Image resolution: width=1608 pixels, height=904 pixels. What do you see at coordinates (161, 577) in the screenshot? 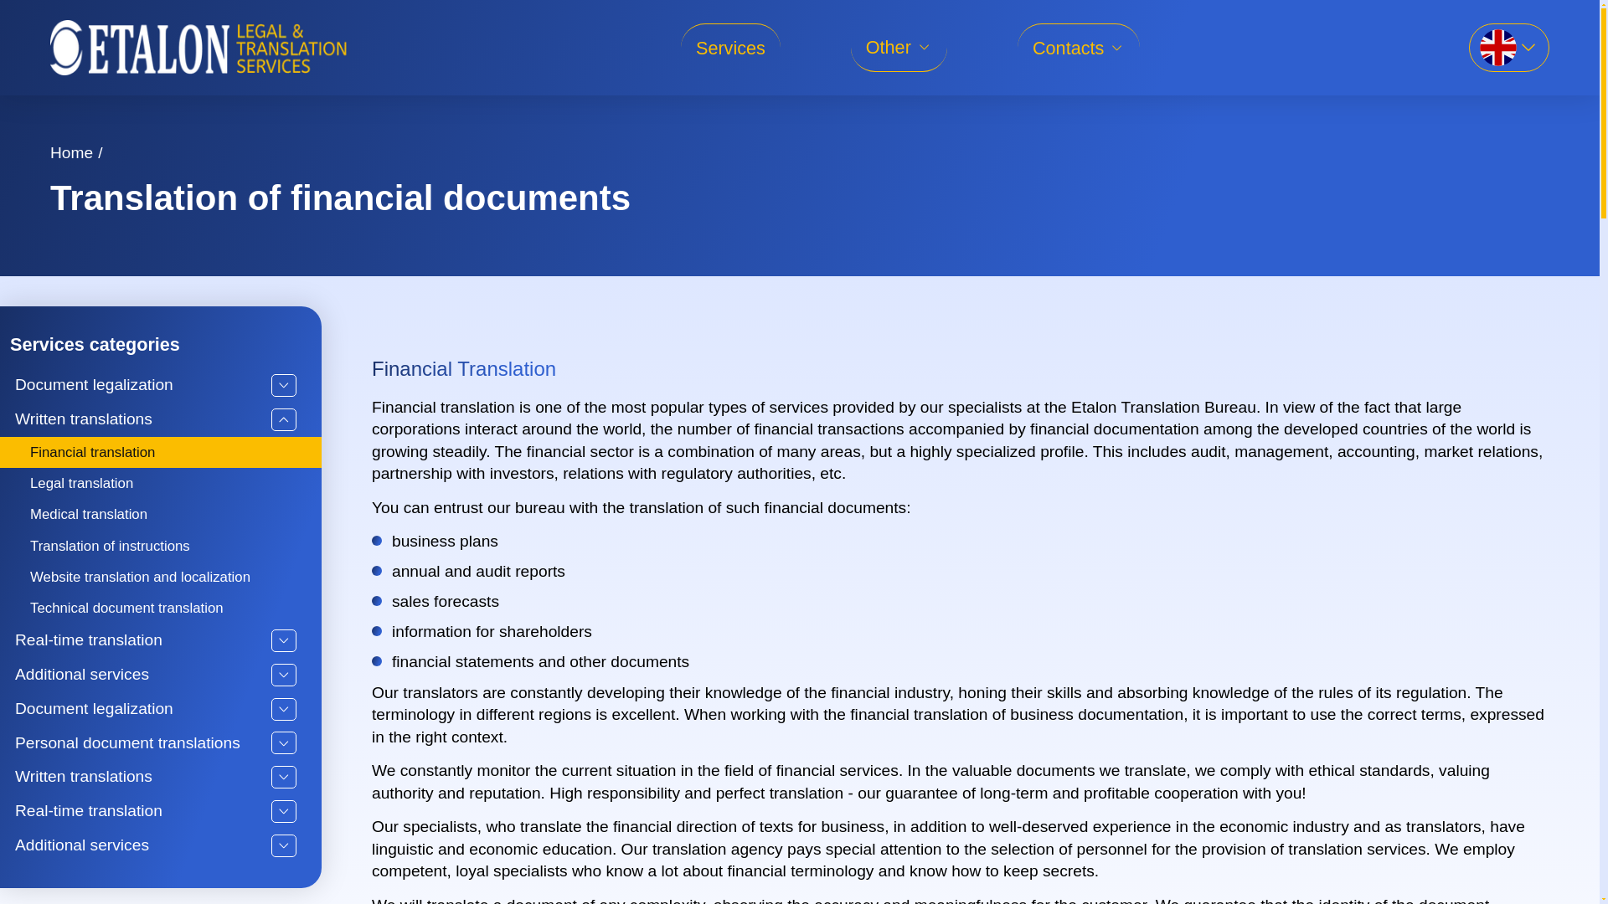
I see `Website translation and localization` at bounding box center [161, 577].